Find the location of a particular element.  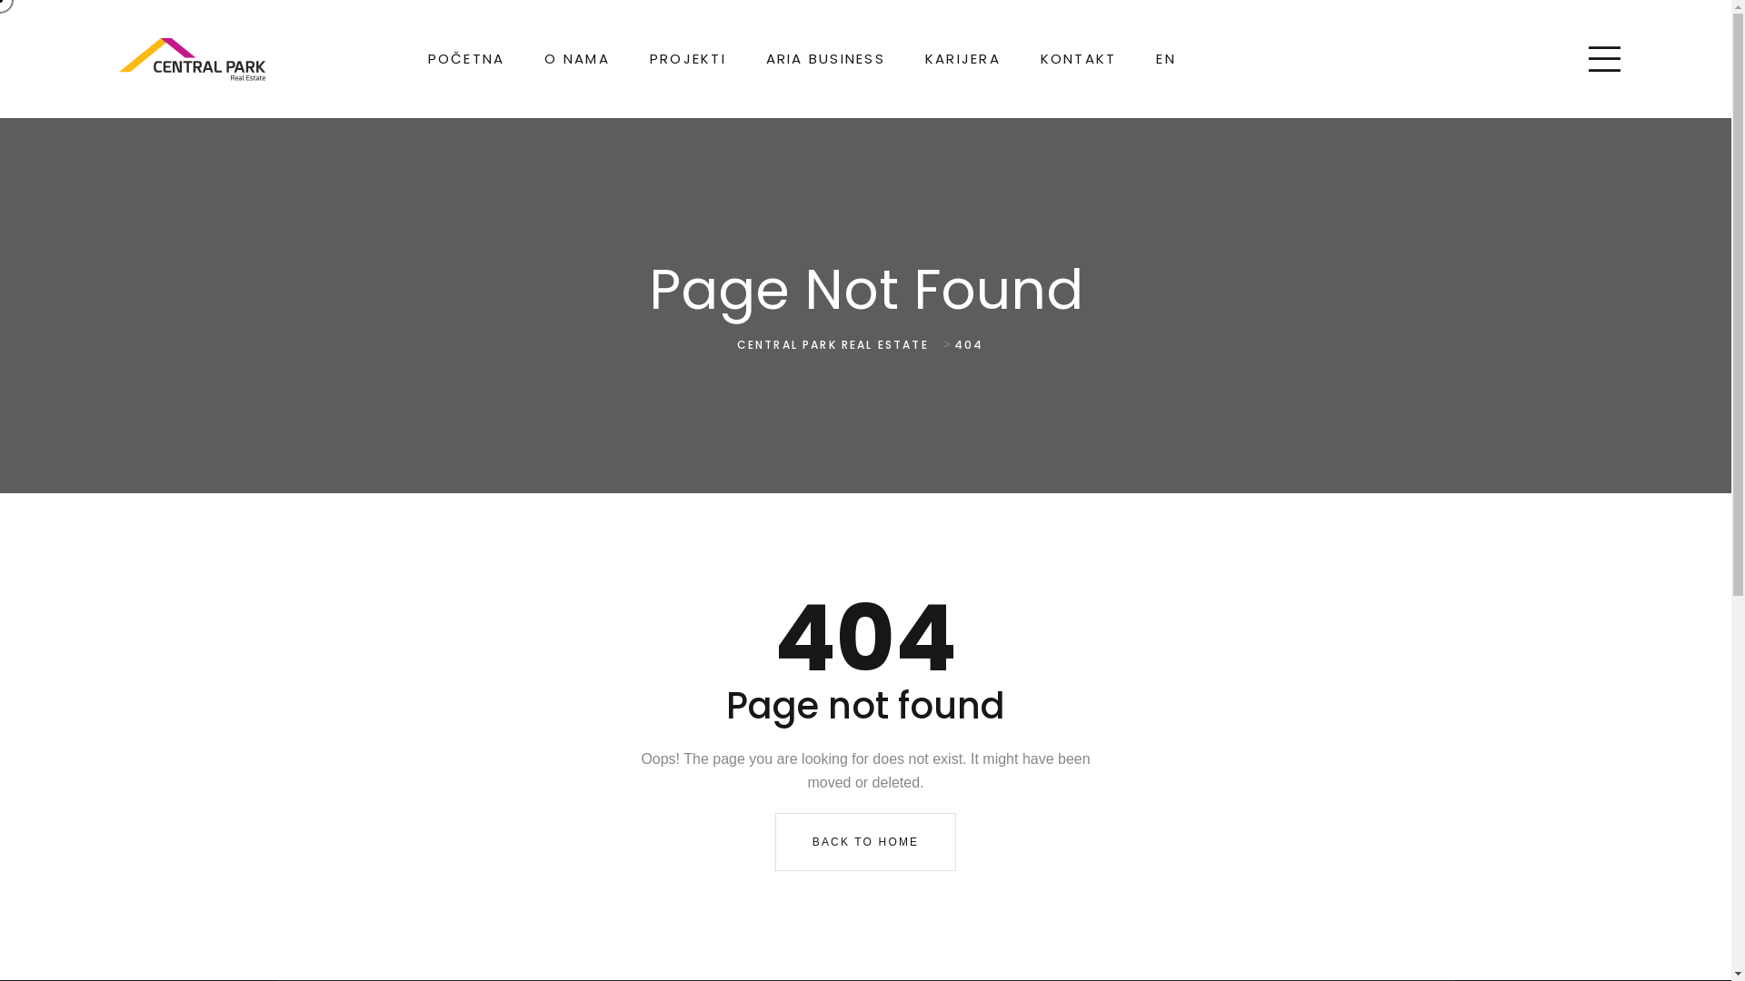

PROJEKTI is located at coordinates (688, 59).